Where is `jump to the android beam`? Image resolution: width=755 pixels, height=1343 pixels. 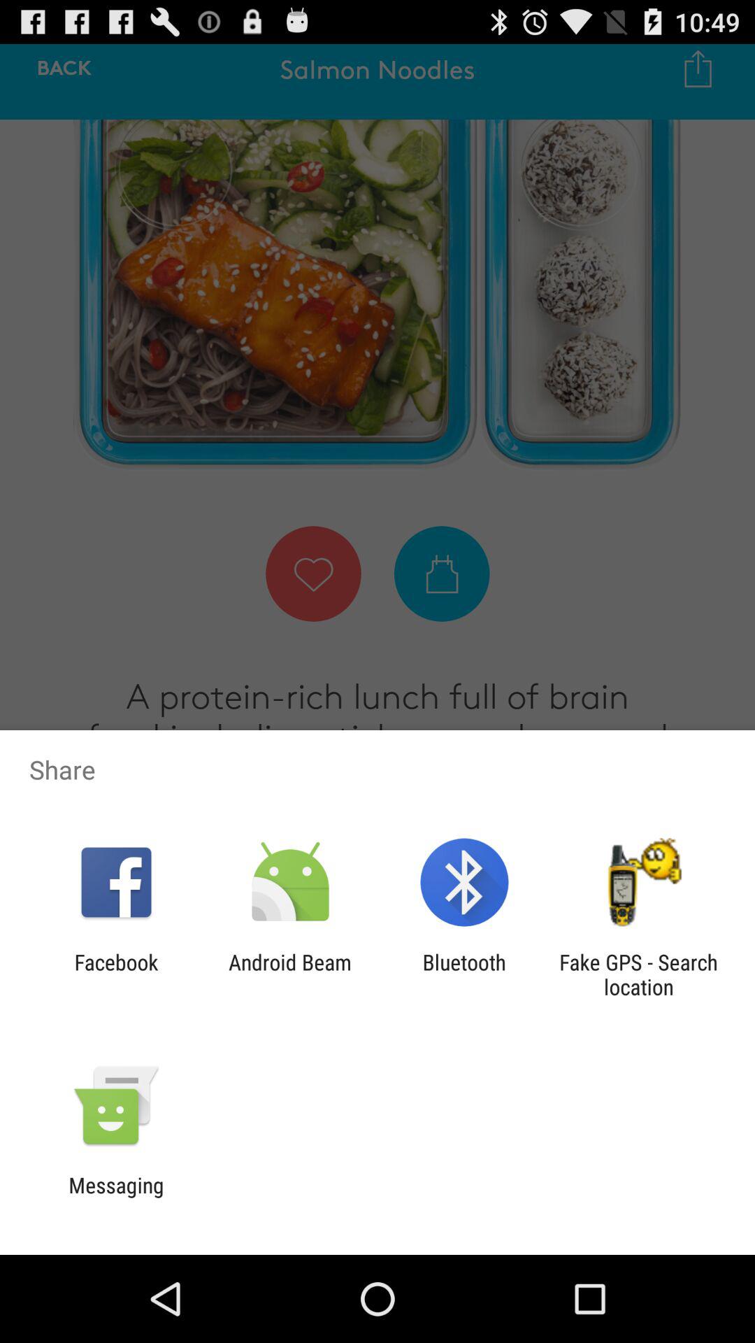
jump to the android beam is located at coordinates (289, 974).